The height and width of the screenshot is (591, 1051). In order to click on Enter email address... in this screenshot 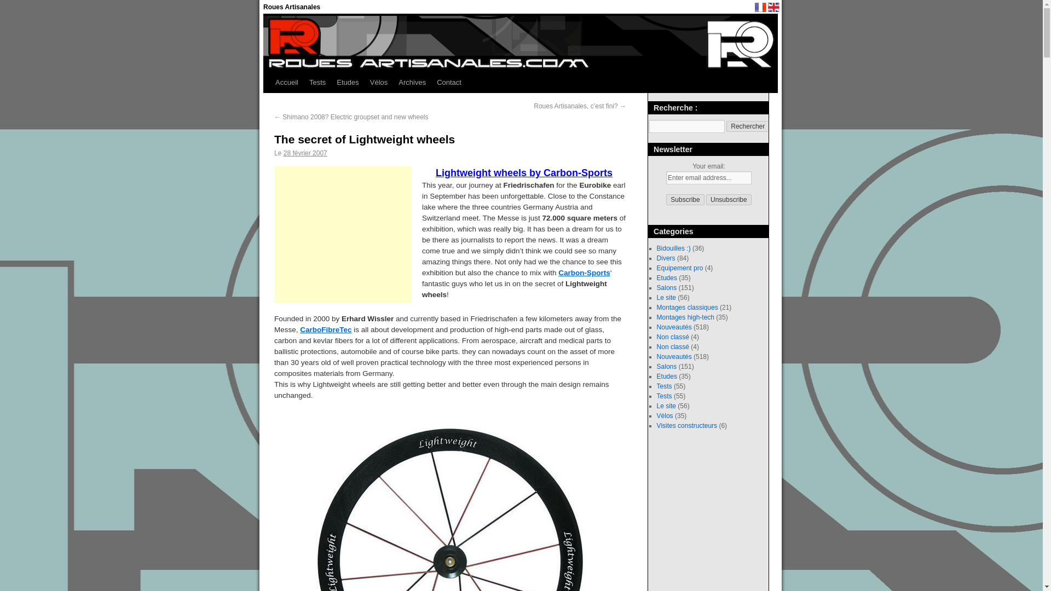, I will do `click(708, 177)`.